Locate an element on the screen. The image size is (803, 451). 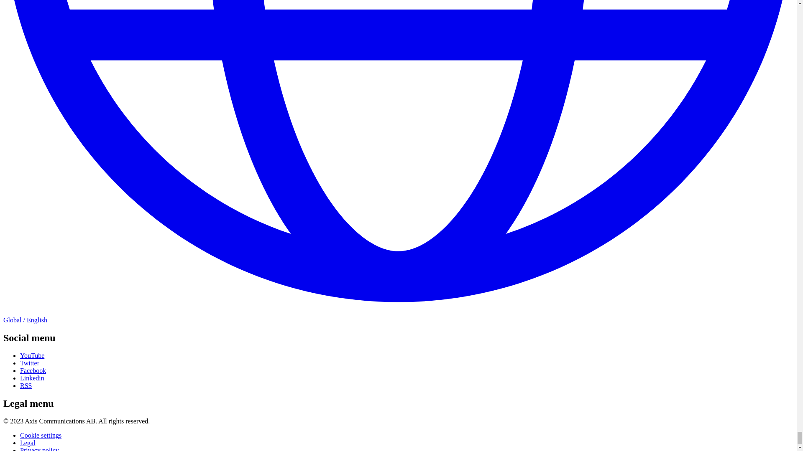
Facebook is located at coordinates (33, 371).